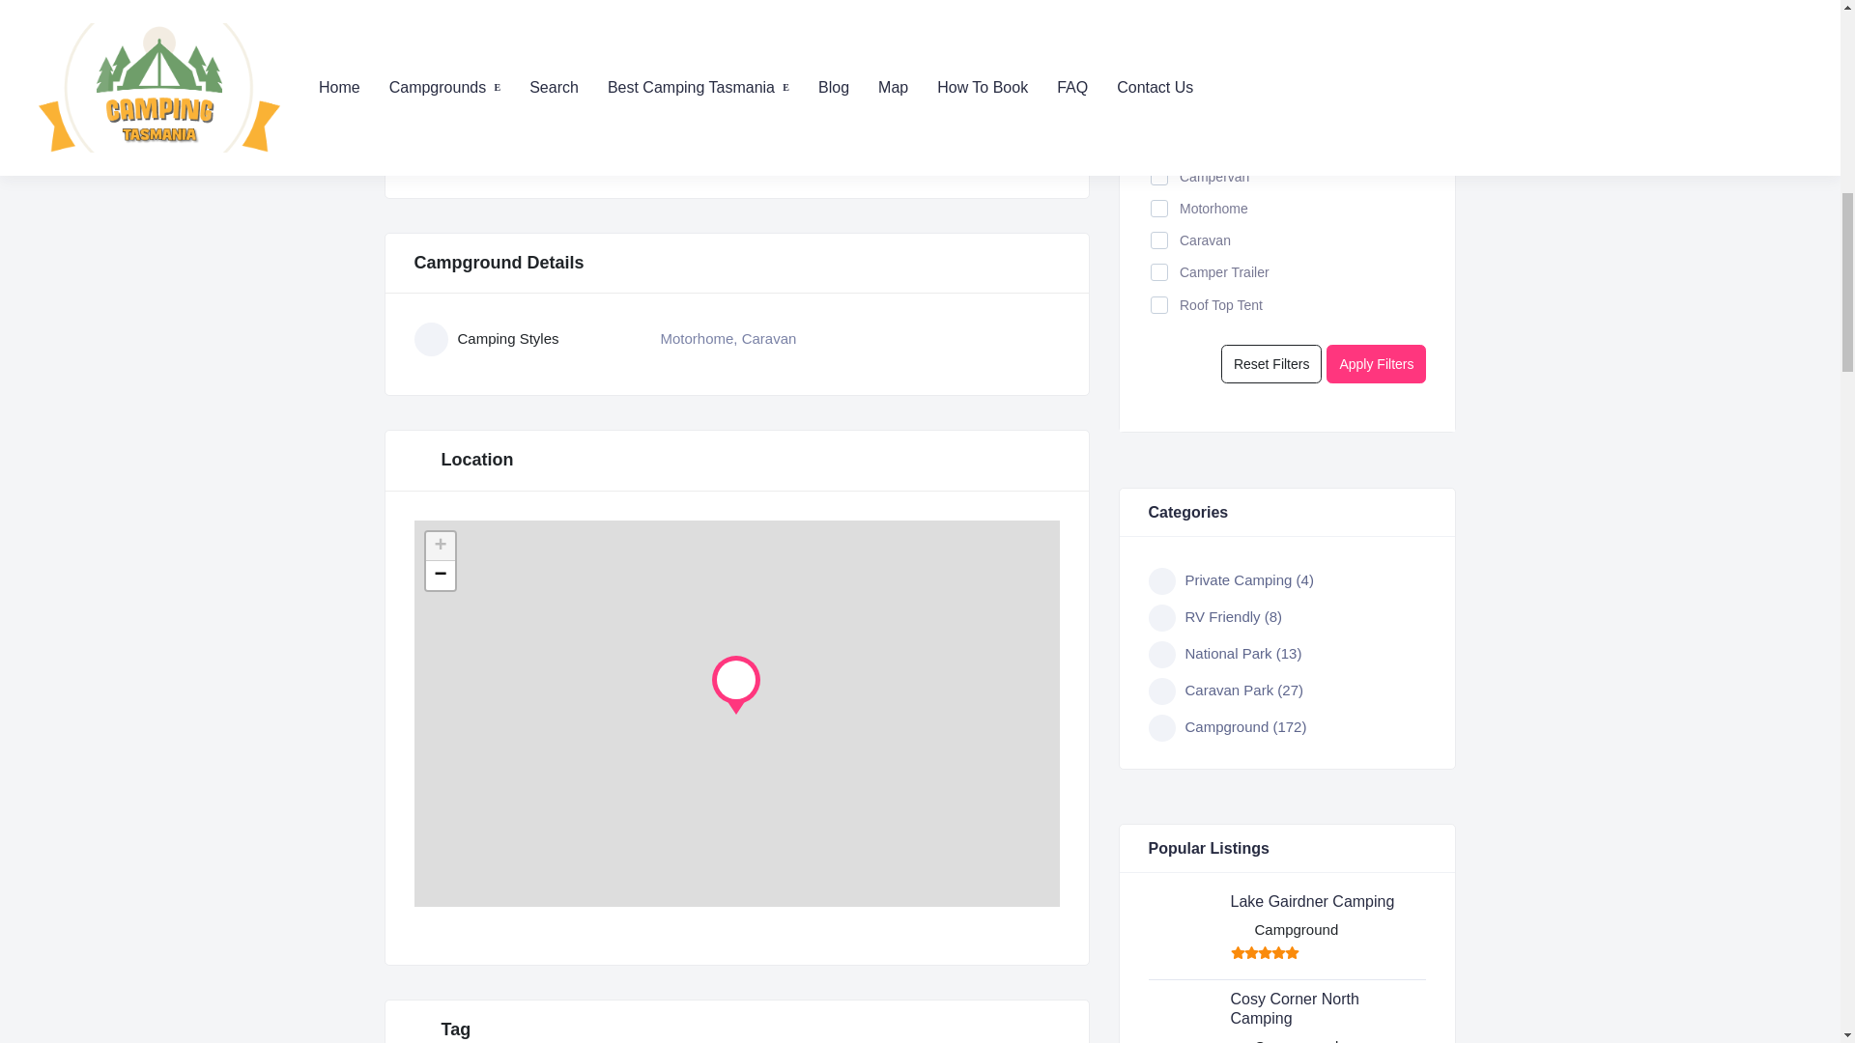 The height and width of the screenshot is (1043, 1855). I want to click on Zoom in, so click(439, 547).